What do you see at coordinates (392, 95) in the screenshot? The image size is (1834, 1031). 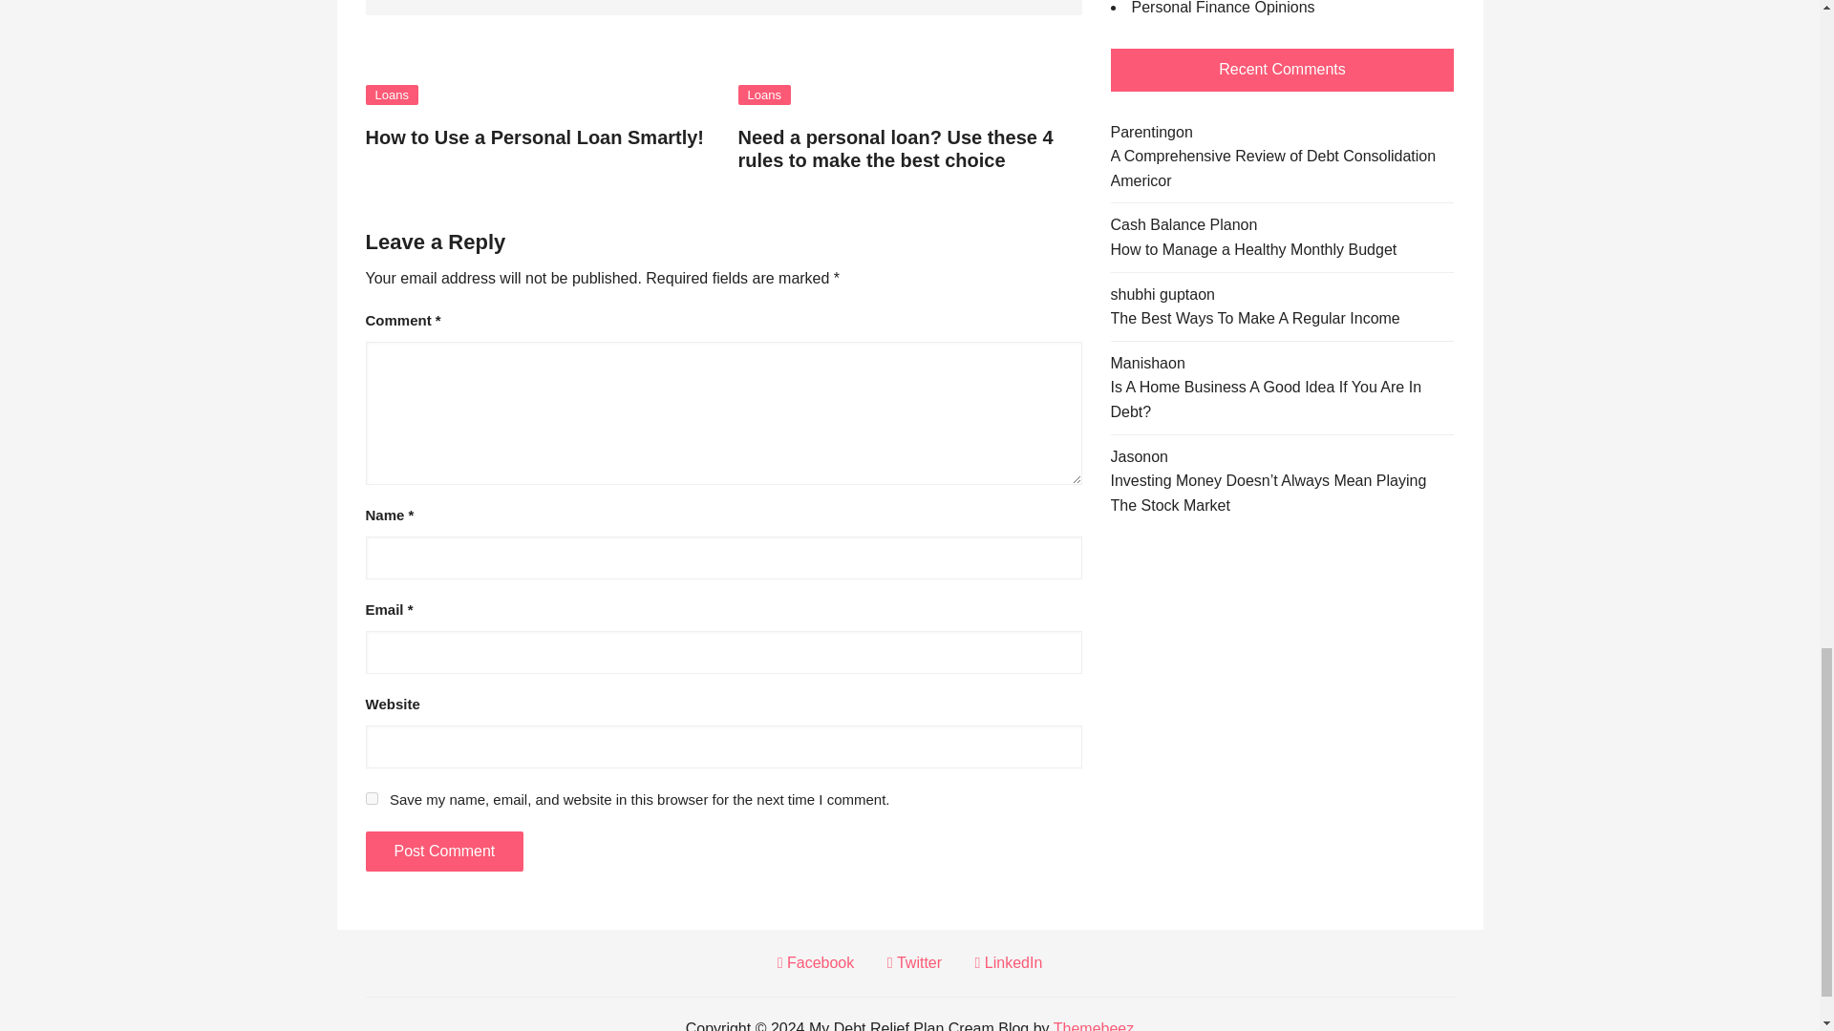 I see `Loans` at bounding box center [392, 95].